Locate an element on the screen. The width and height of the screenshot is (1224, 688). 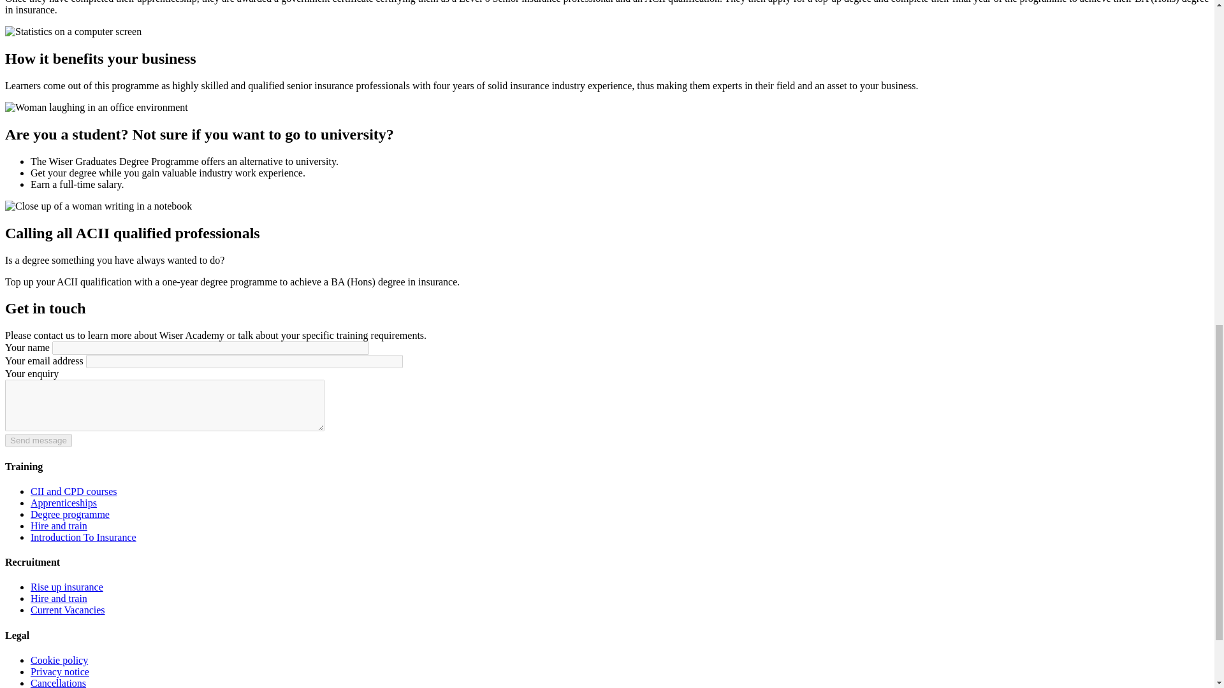
CII and CPD courses is located at coordinates (74, 491).